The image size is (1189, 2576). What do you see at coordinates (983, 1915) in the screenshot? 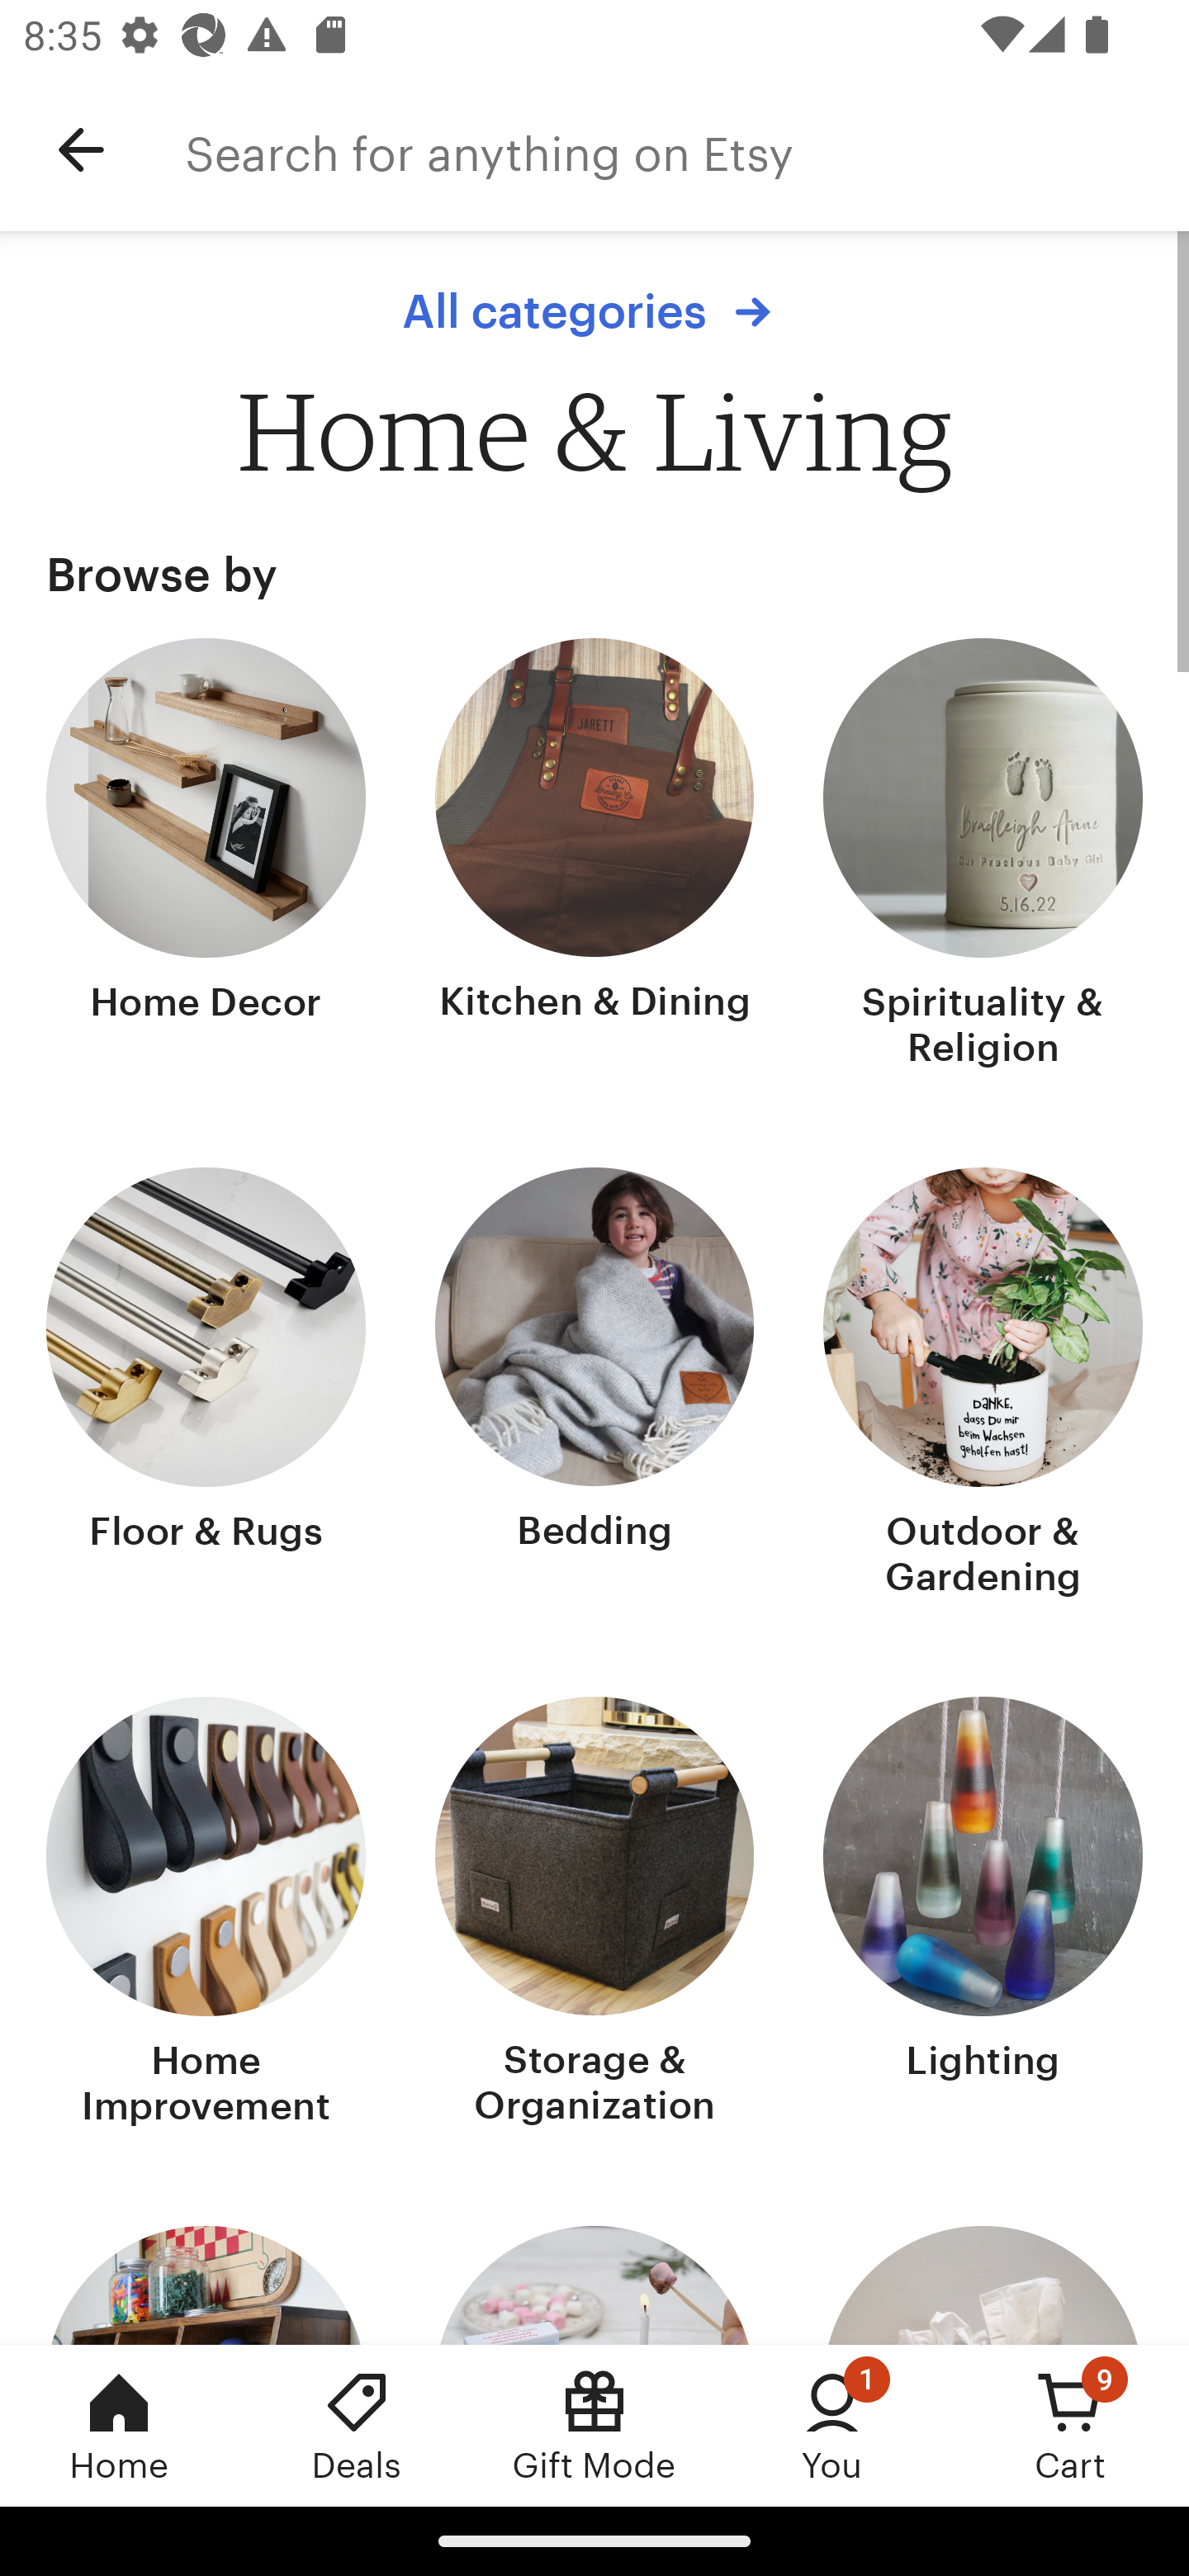
I see `Lighting` at bounding box center [983, 1915].